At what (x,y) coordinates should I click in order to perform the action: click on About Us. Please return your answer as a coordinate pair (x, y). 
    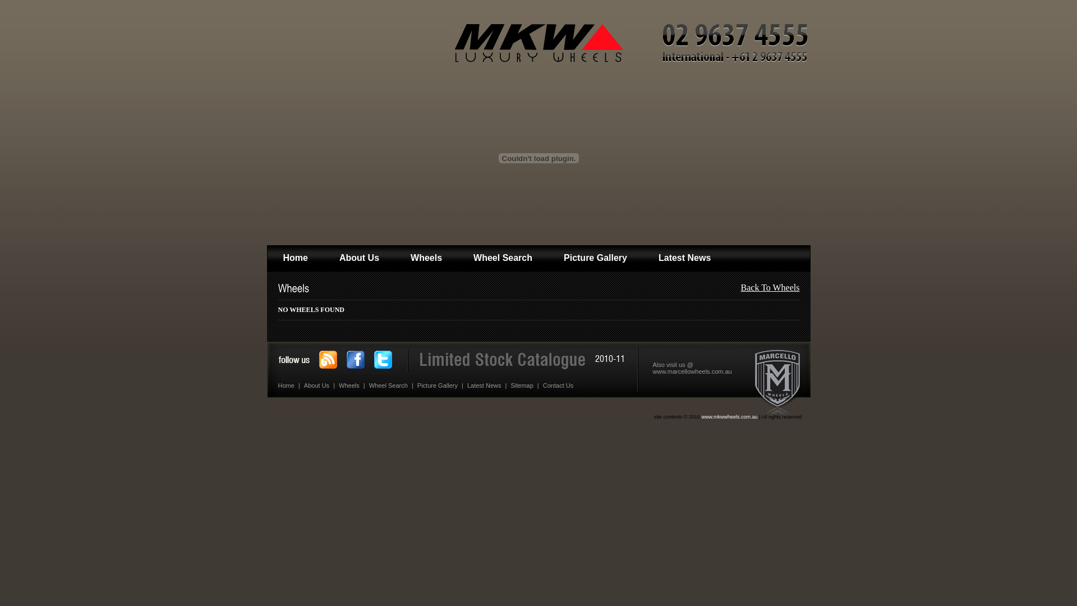
    Looking at the image, I should click on (359, 258).